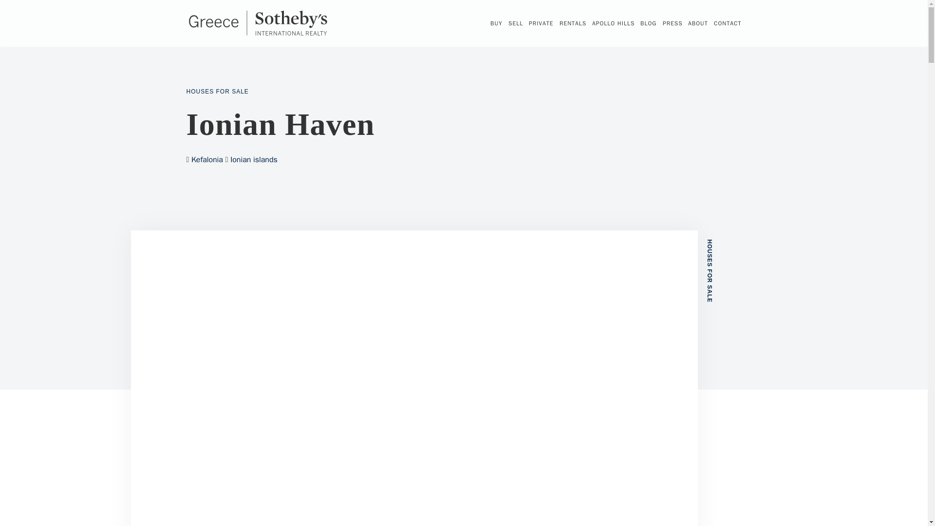 The image size is (935, 526). Describe the element at coordinates (257, 23) in the screenshot. I see `Greece Sotheby's International Realty` at that location.